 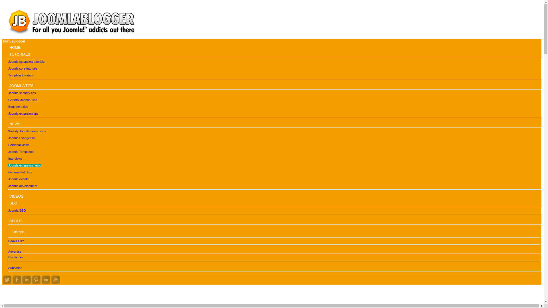 What do you see at coordinates (16, 195) in the screenshot?
I see `VIDEOS` at bounding box center [16, 195].